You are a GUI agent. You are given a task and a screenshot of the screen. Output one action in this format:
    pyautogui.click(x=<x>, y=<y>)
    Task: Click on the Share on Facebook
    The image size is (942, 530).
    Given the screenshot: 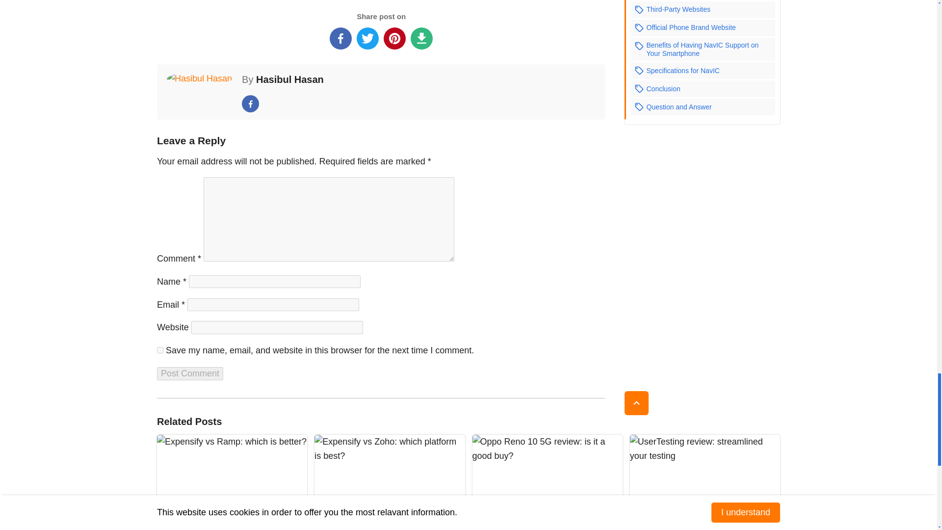 What is the action you would take?
    pyautogui.click(x=340, y=38)
    